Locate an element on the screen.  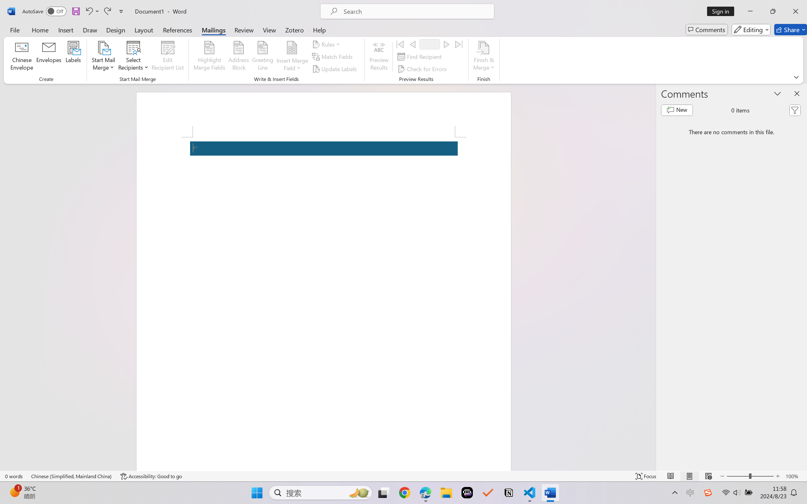
Check for Errors... is located at coordinates (423, 69).